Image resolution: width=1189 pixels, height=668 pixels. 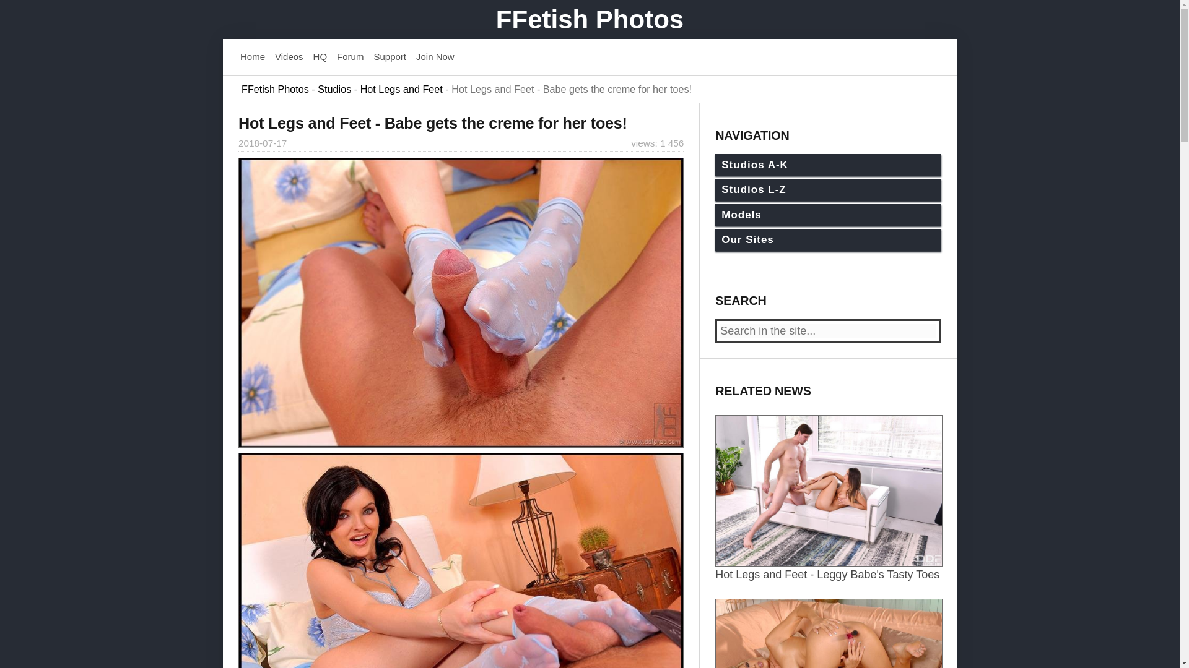 I want to click on Hot Legs and Feet - Leggy Babe's Tasty Toes, so click(x=829, y=567).